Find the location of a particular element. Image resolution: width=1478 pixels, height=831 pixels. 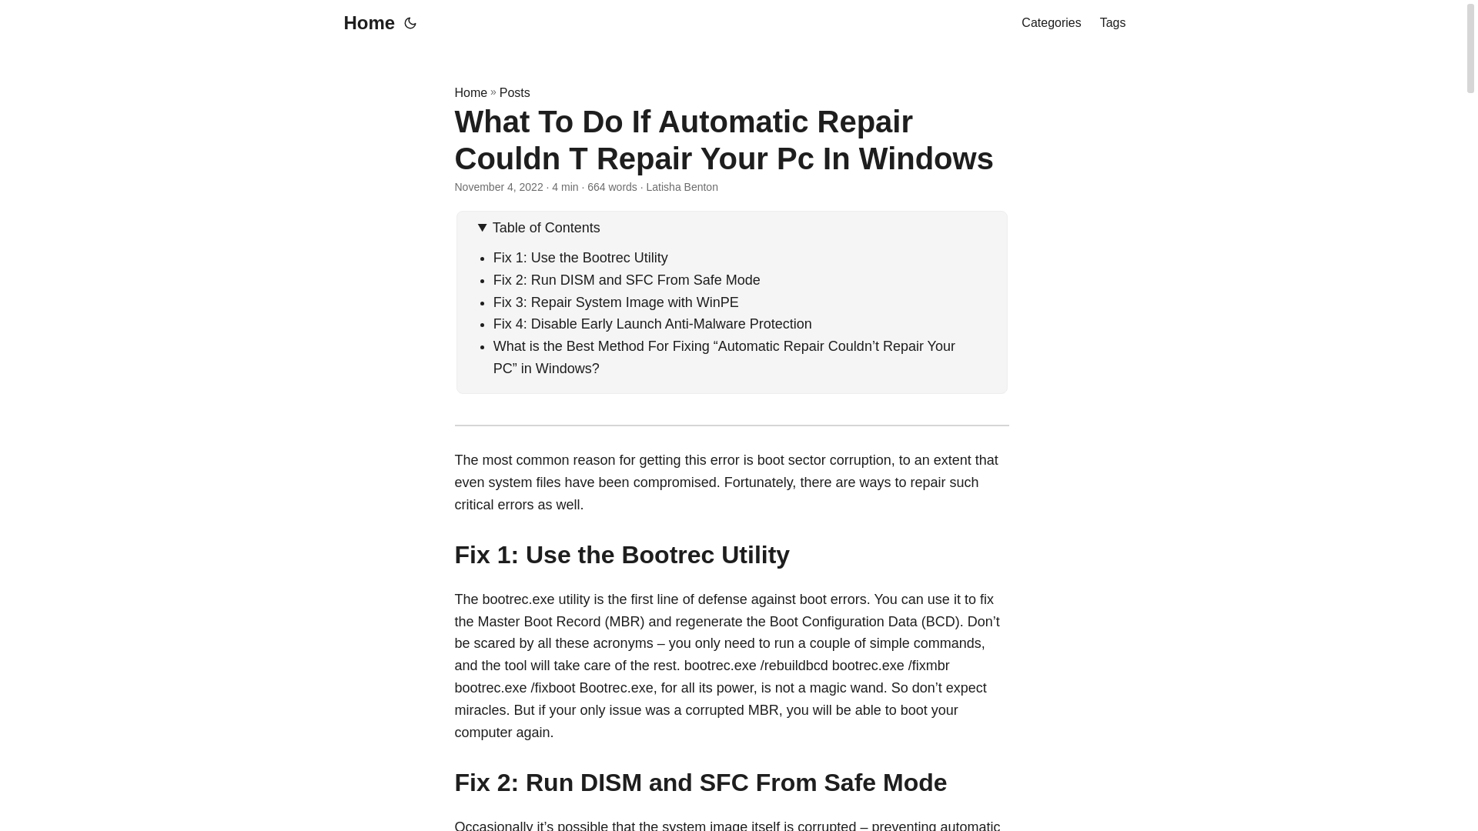

Fix 4: Disable Early Launch Anti-Malware Protection is located at coordinates (653, 323).